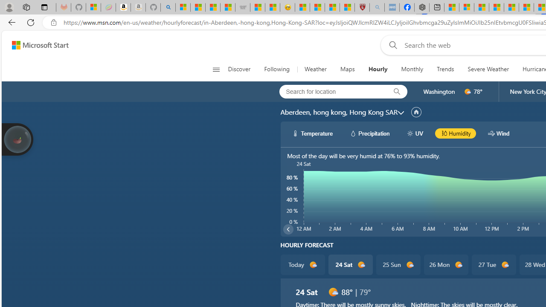 This screenshot has width=546, height=307. What do you see at coordinates (331, 91) in the screenshot?
I see `Search for location` at bounding box center [331, 91].